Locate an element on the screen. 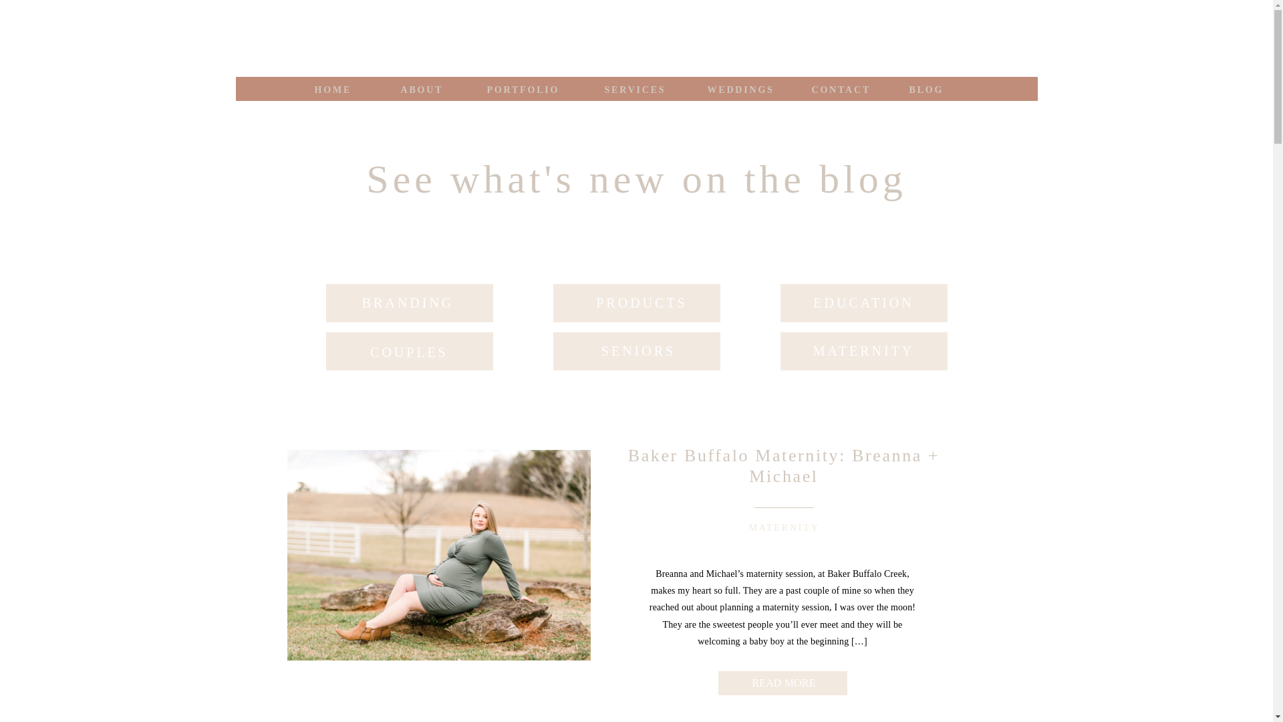 Image resolution: width=1283 pixels, height=722 pixels. ABOUT is located at coordinates (422, 88).